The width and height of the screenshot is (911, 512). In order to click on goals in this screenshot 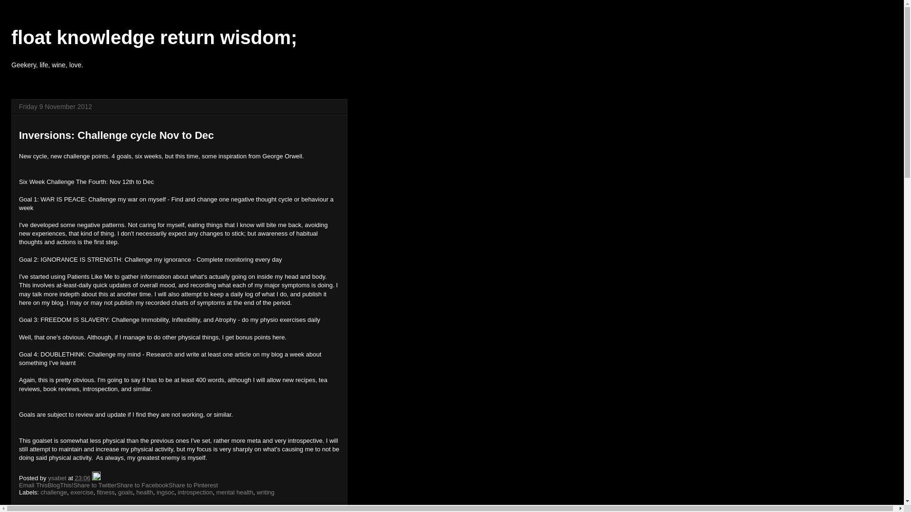, I will do `click(125, 492)`.